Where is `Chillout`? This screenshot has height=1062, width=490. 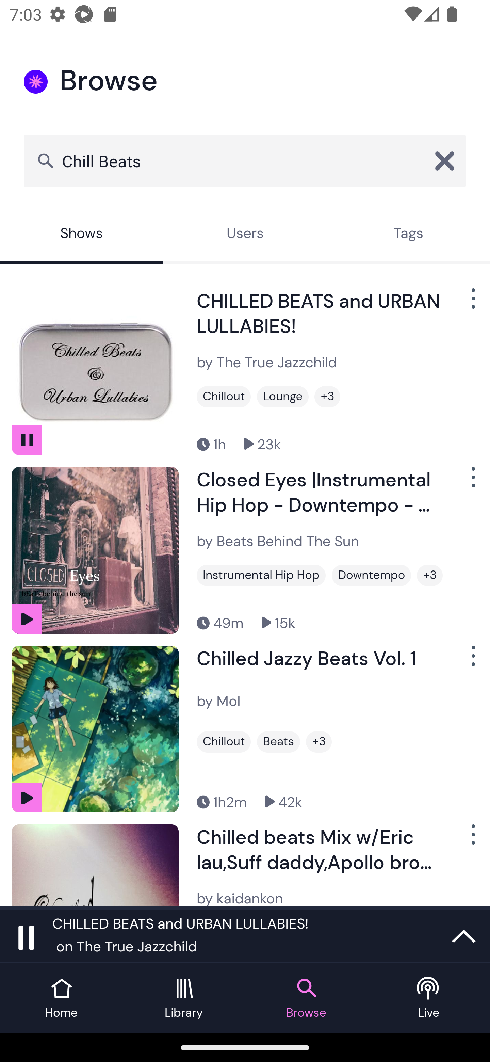
Chillout is located at coordinates (224, 742).